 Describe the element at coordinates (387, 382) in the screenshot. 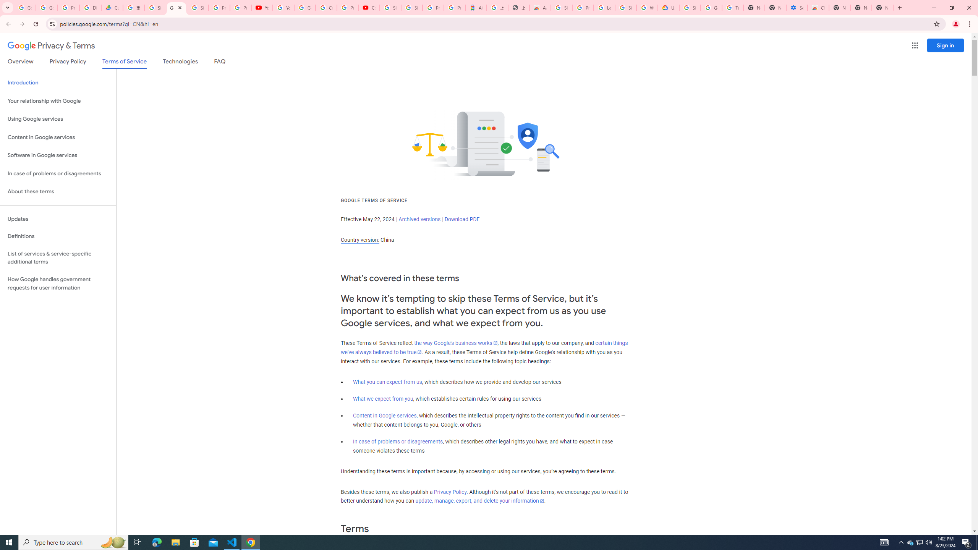

I see `What you can expect from us` at that location.